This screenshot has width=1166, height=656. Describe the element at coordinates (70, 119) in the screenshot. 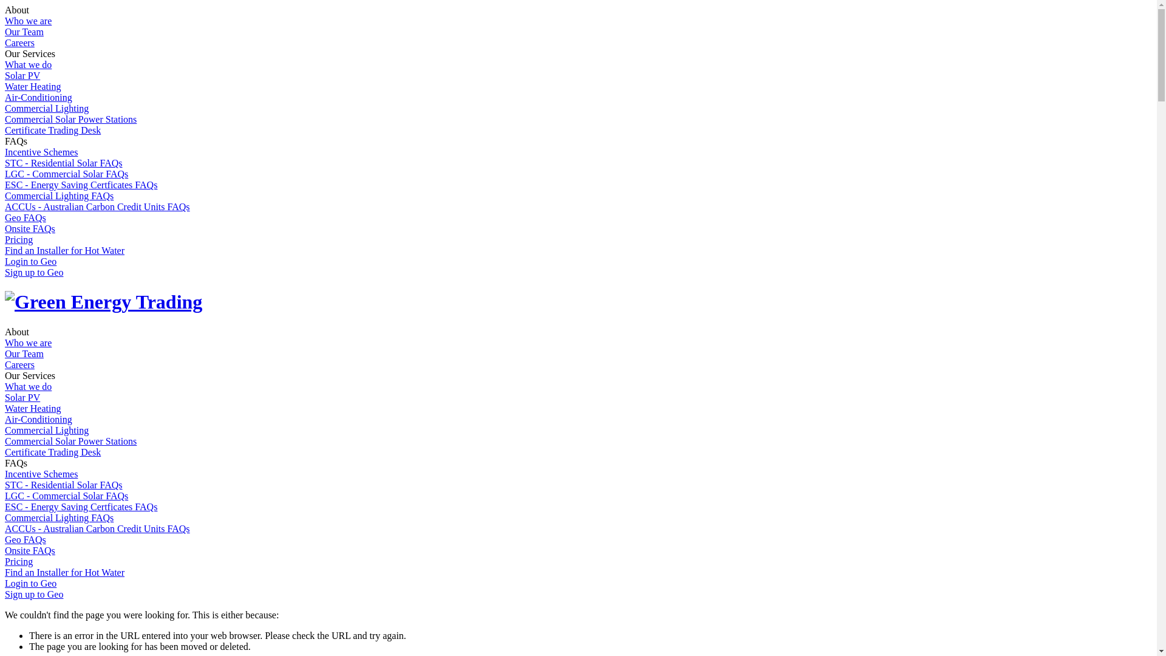

I see `Commercial Solar Power Stations` at that location.